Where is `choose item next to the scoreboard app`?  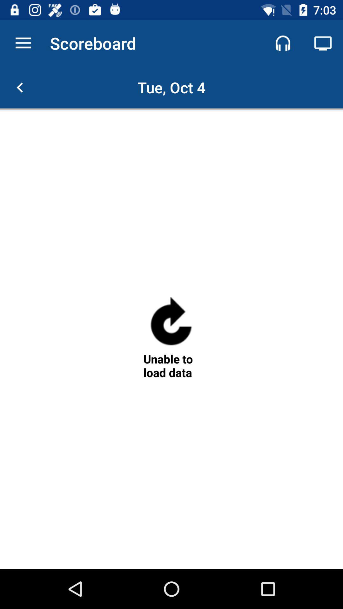 choose item next to the scoreboard app is located at coordinates (23, 43).